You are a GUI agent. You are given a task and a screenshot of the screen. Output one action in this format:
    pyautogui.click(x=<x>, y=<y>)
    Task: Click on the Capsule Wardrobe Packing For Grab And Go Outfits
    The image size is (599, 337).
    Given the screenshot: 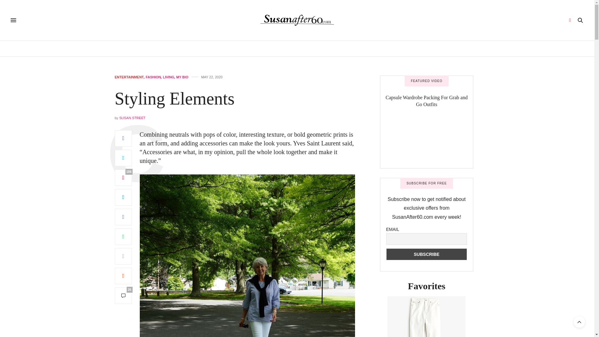 What is the action you would take?
    pyautogui.click(x=426, y=142)
    